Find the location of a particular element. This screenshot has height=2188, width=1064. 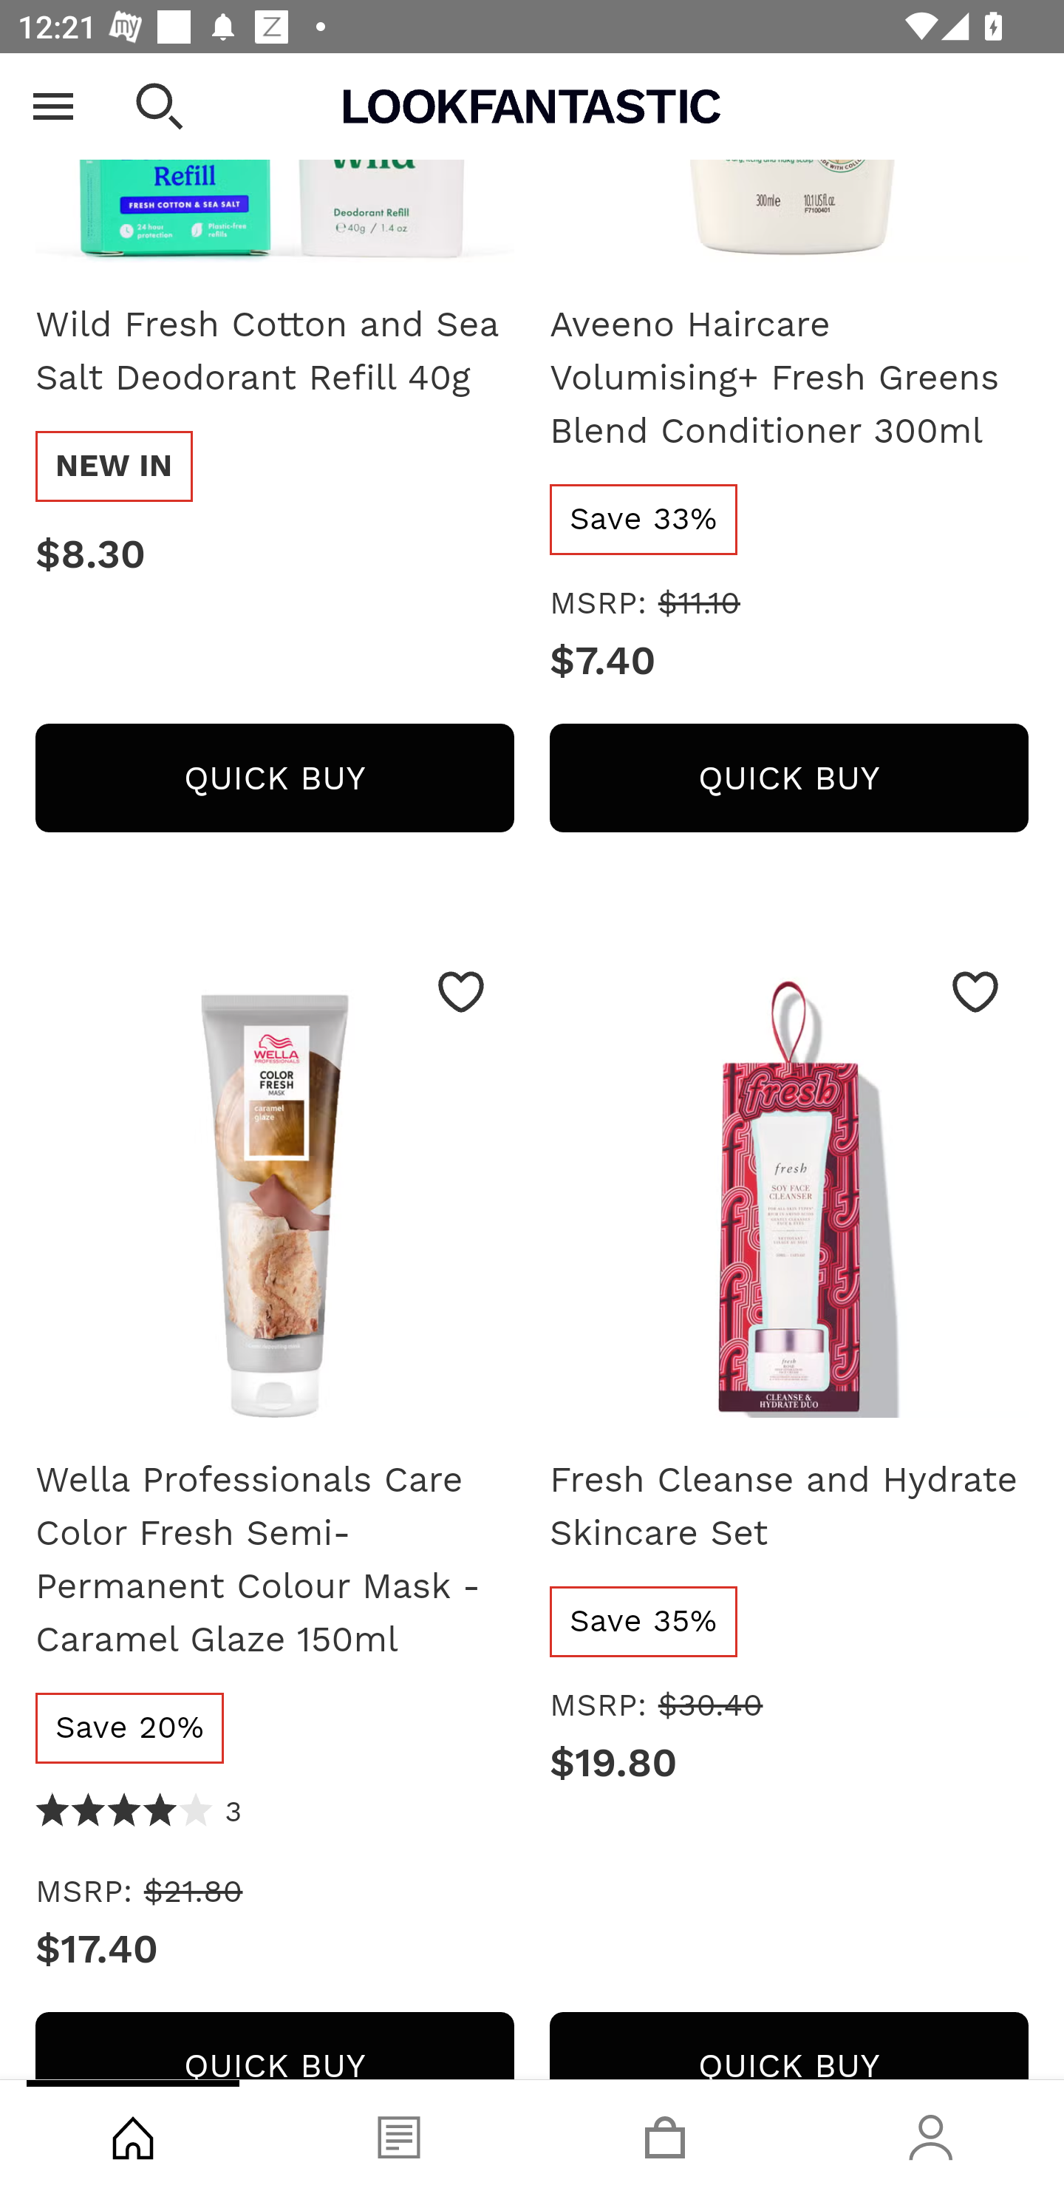

Fresh Cleanse and Hydrate Skincare Set is located at coordinates (789, 1187).